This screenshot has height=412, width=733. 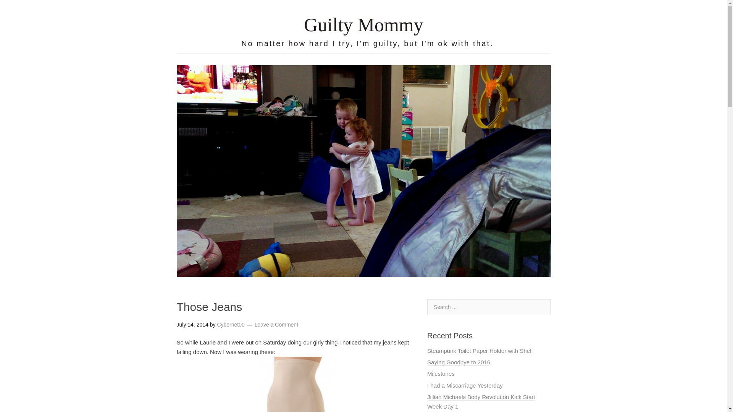 What do you see at coordinates (489, 307) in the screenshot?
I see `Search for:` at bounding box center [489, 307].